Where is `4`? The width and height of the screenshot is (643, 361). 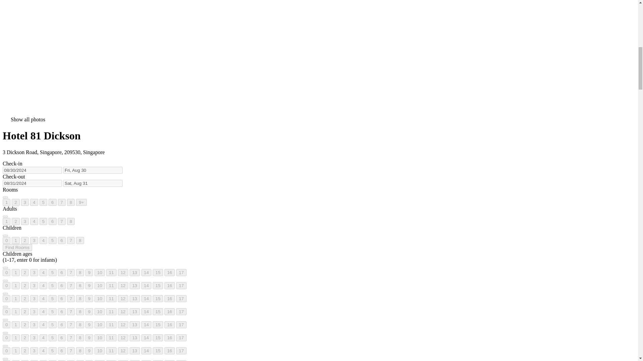 4 is located at coordinates (34, 221).